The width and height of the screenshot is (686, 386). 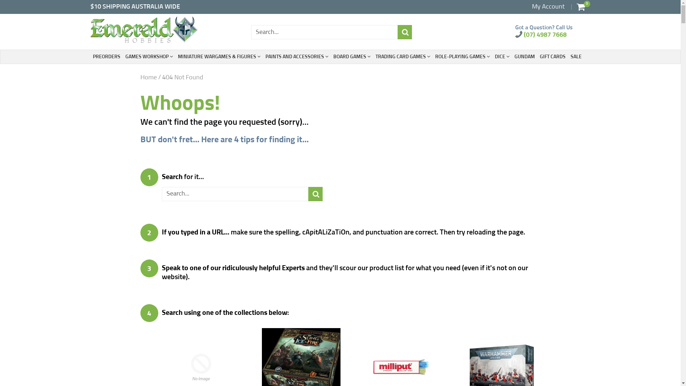 What do you see at coordinates (148, 78) in the screenshot?
I see `Home` at bounding box center [148, 78].